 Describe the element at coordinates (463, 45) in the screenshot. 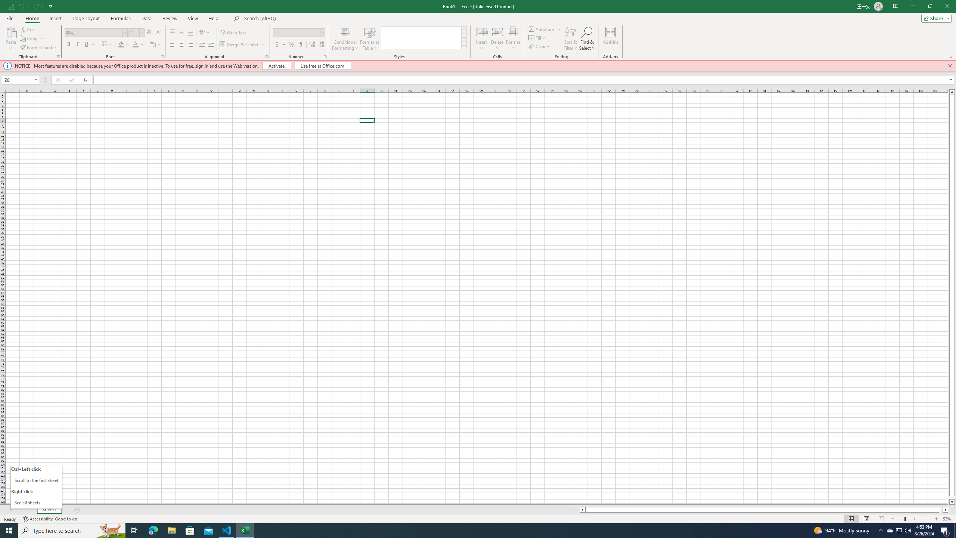

I see `Cell Styles` at that location.